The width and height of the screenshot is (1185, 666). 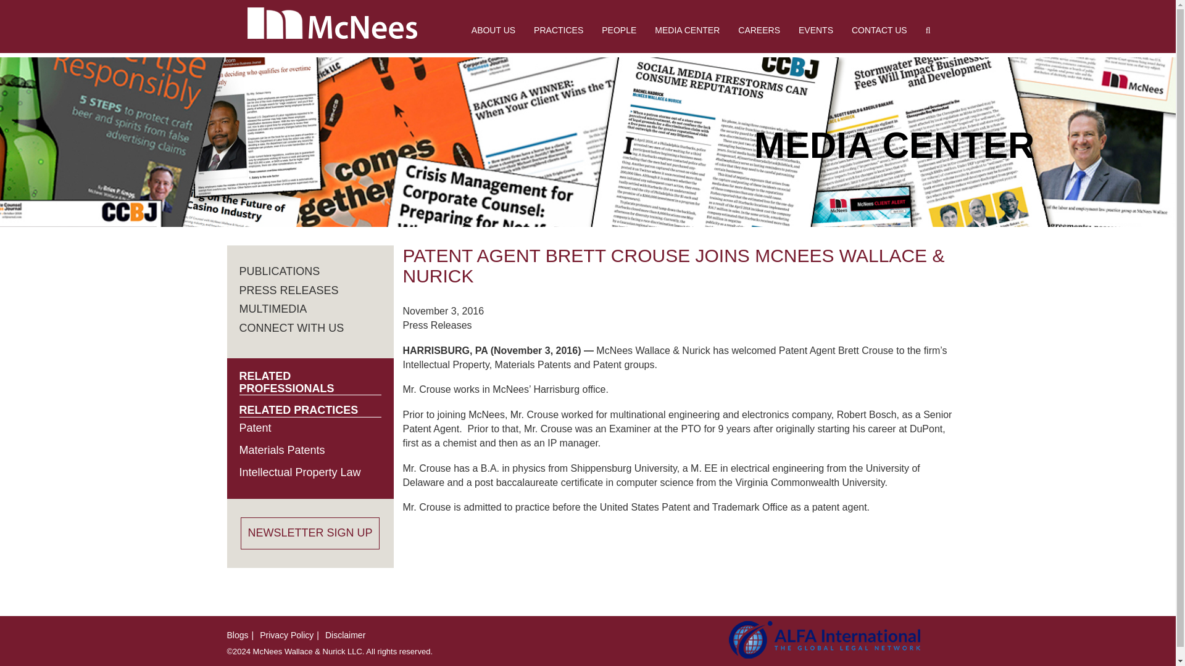 What do you see at coordinates (286, 635) in the screenshot?
I see `Privacy Policy` at bounding box center [286, 635].